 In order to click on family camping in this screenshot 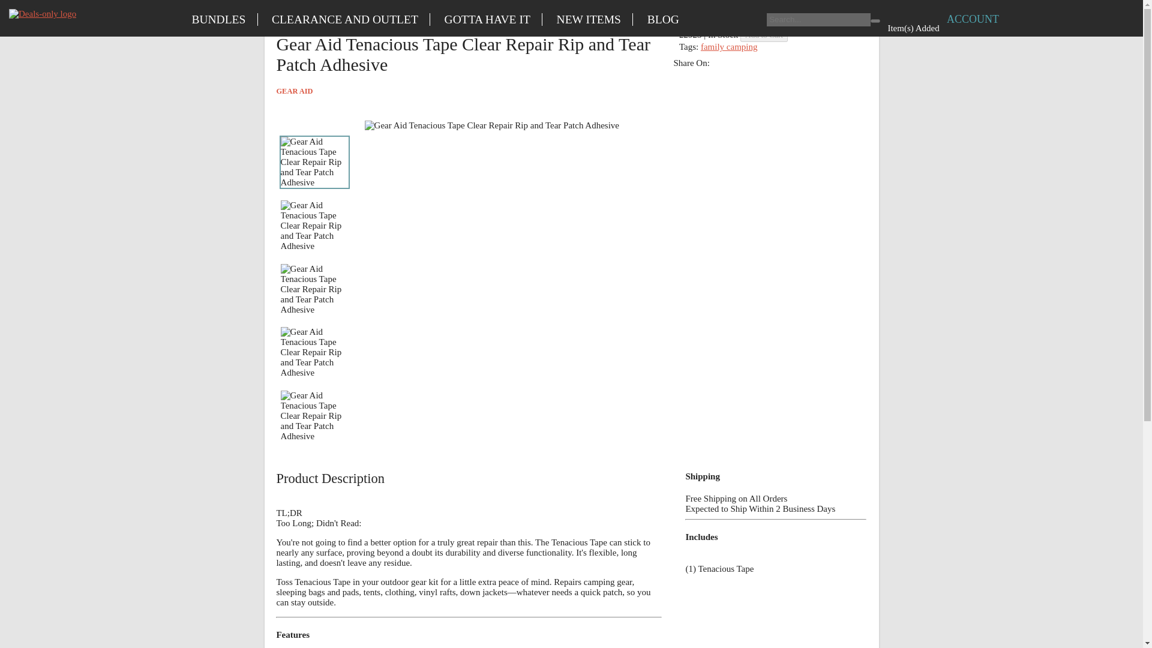, I will do `click(729, 47)`.